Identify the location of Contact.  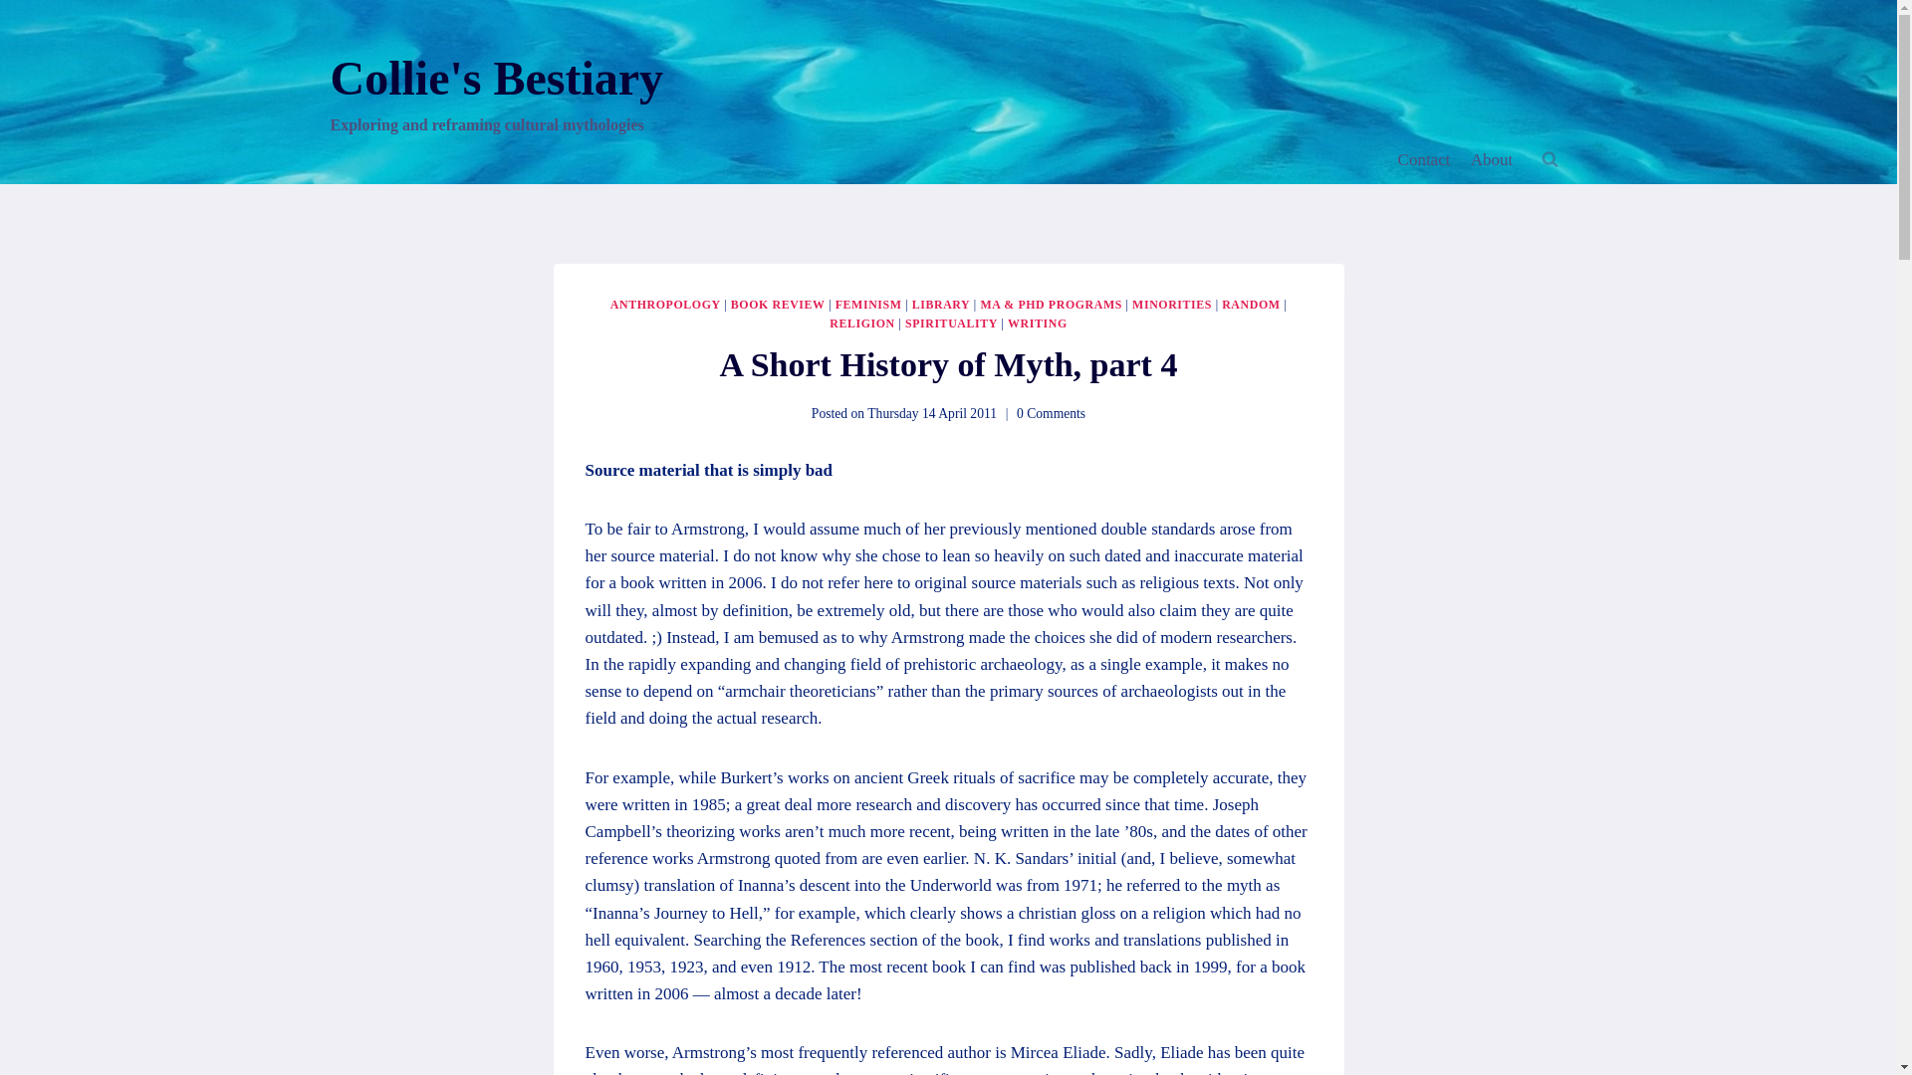
(1424, 159).